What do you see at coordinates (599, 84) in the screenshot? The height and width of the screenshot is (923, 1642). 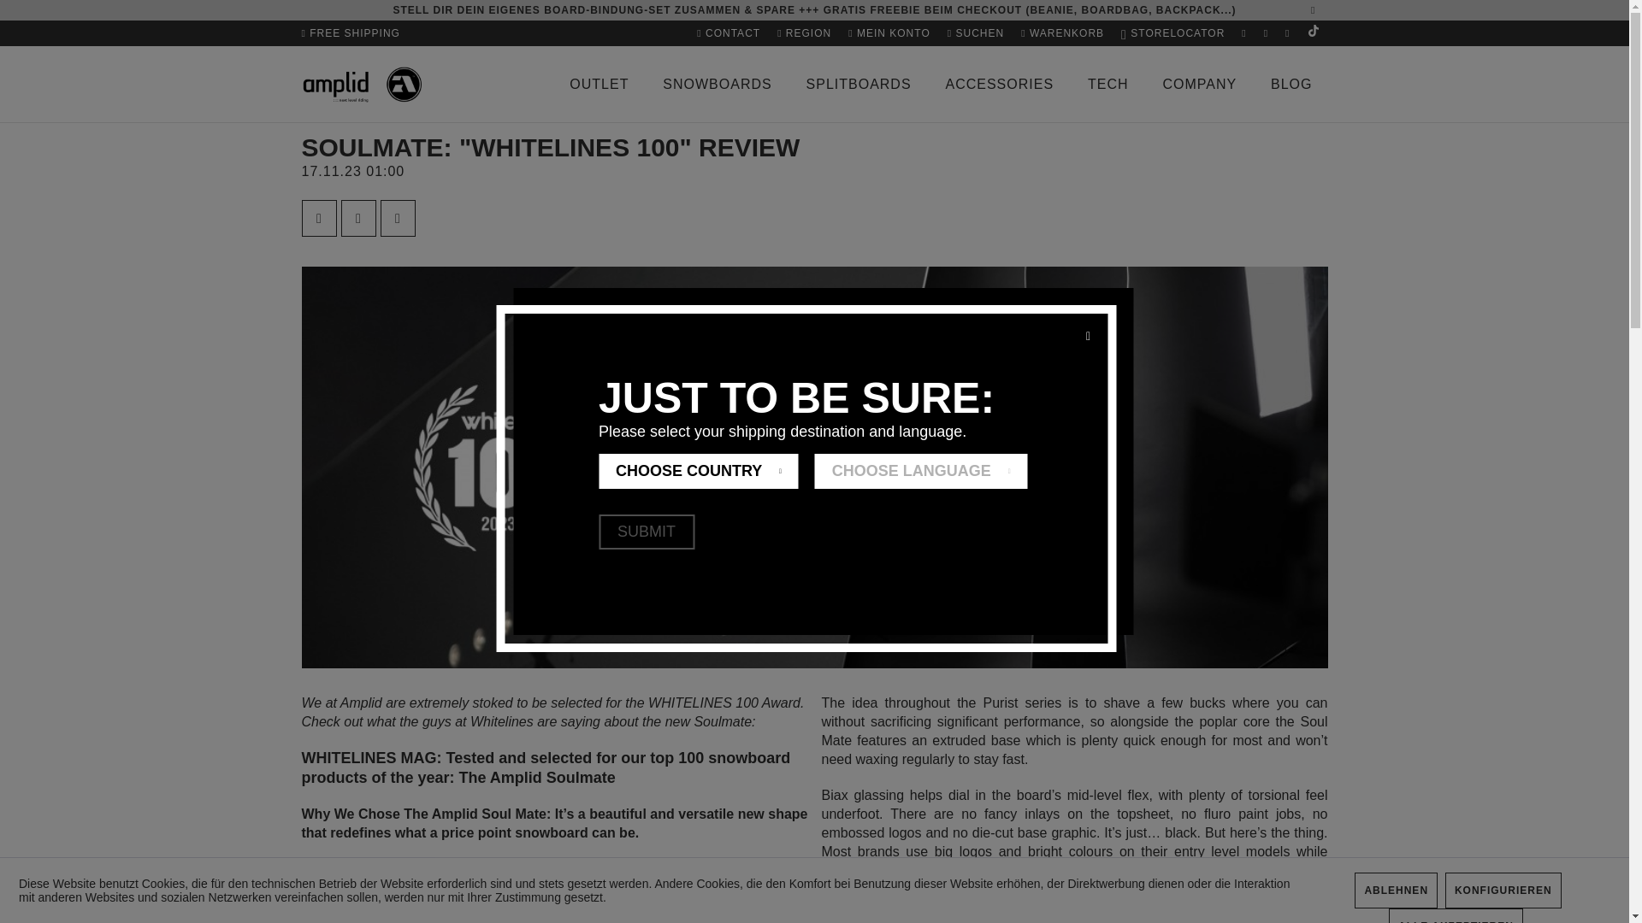 I see `OUTLET` at bounding box center [599, 84].